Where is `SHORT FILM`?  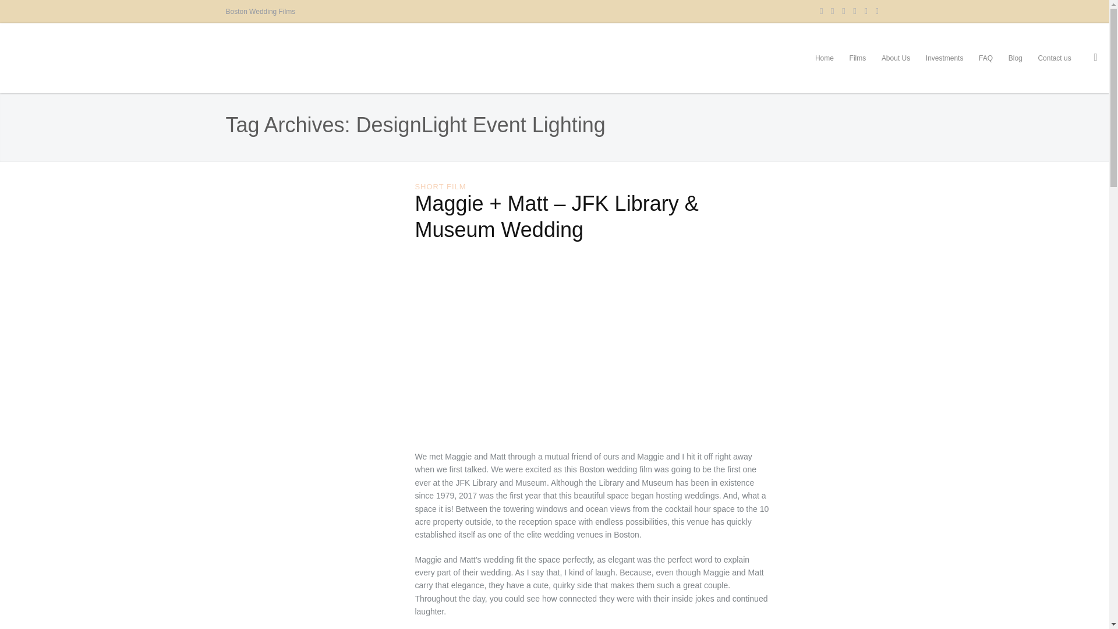
SHORT FILM is located at coordinates (440, 186).